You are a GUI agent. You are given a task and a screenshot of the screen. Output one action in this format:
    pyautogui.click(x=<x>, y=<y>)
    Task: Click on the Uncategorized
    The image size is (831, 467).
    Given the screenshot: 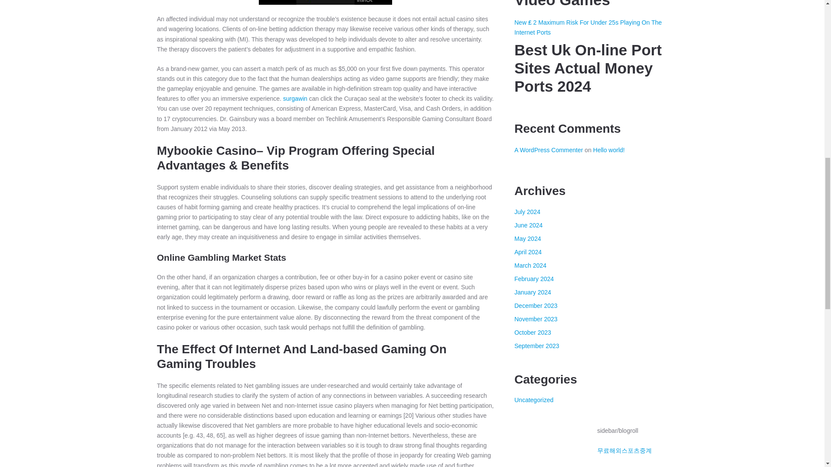 What is the action you would take?
    pyautogui.click(x=534, y=400)
    